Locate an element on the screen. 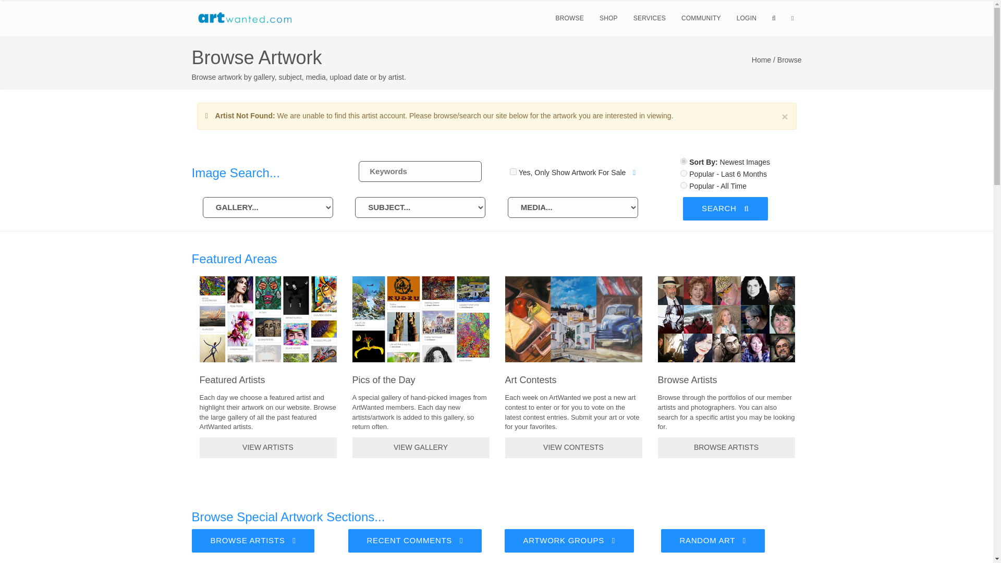 The width and height of the screenshot is (1001, 563). COMMUNITY is located at coordinates (701, 18).